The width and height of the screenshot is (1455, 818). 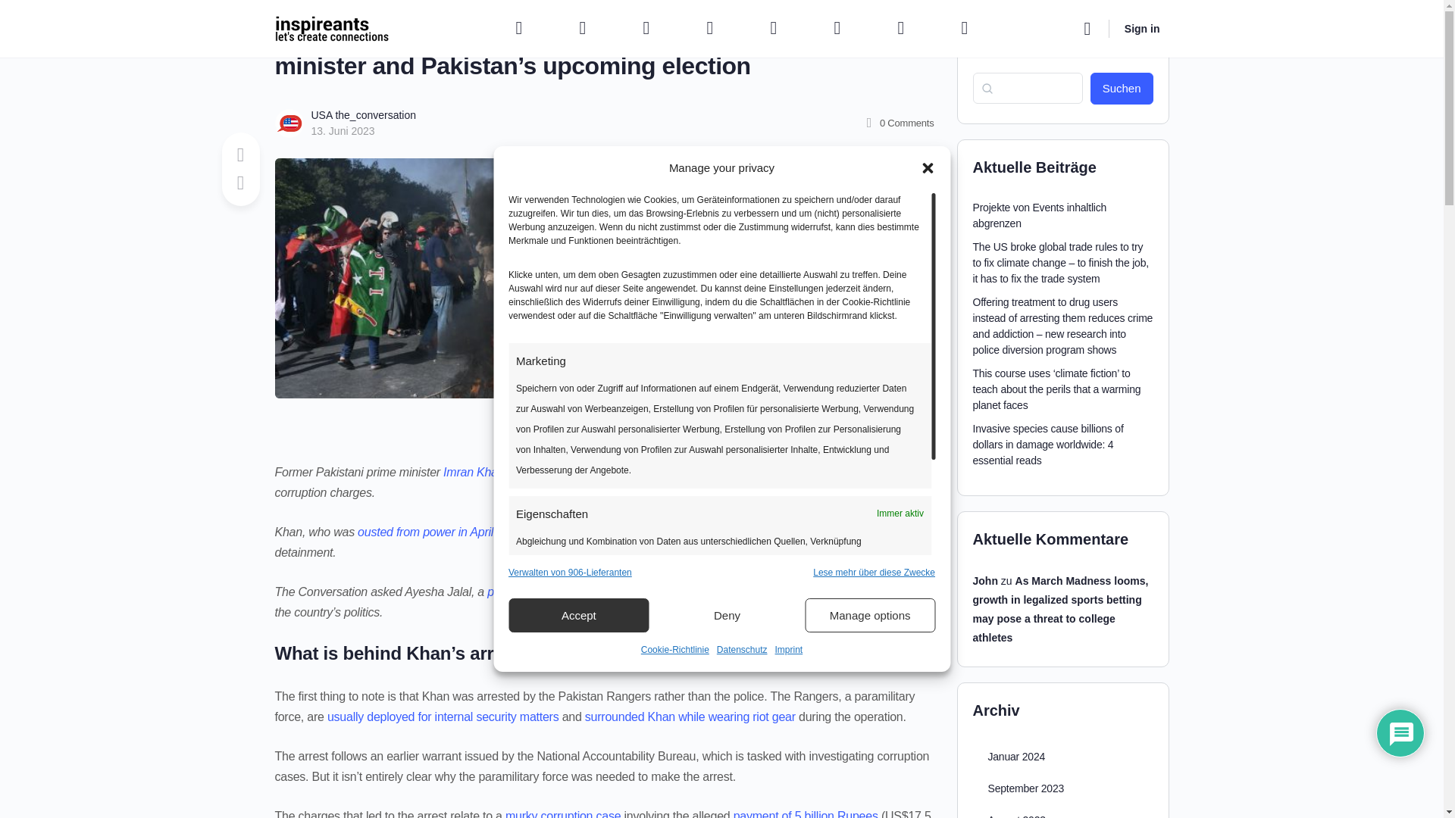 What do you see at coordinates (675, 650) in the screenshot?
I see `Cookie-Richtlinie` at bounding box center [675, 650].